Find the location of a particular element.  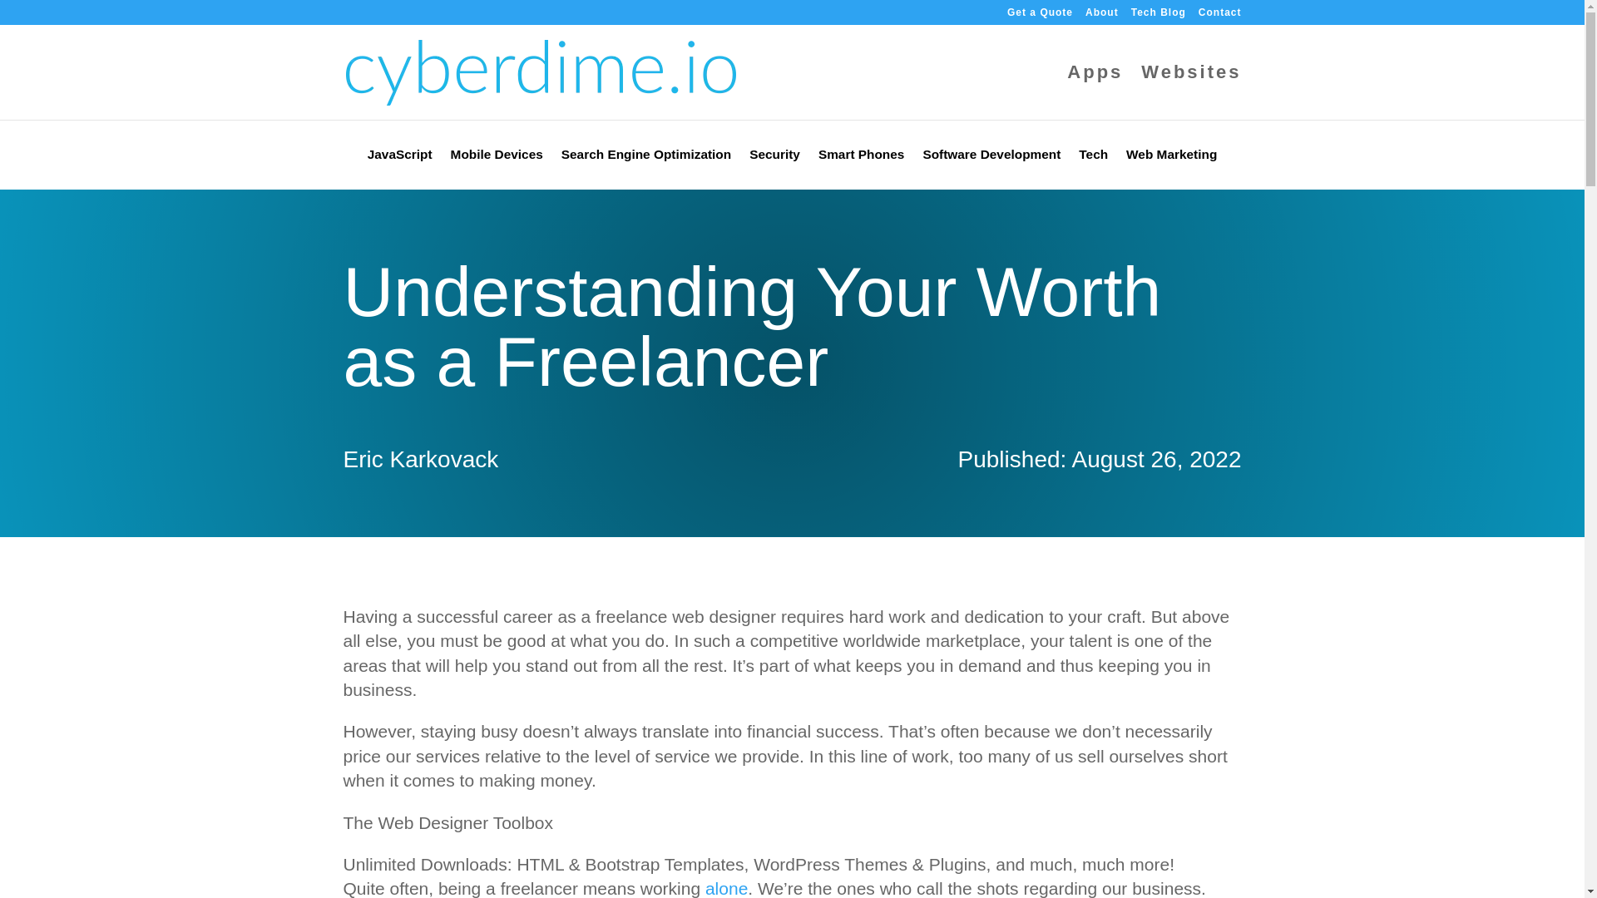

Websites is located at coordinates (1191, 92).